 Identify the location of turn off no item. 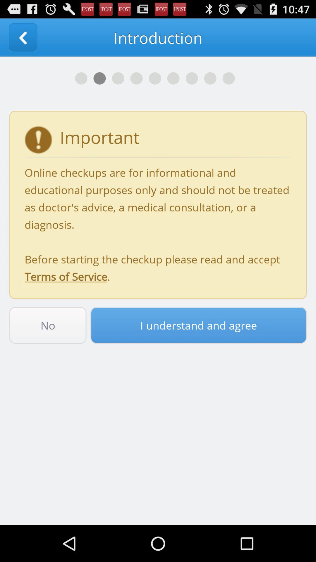
(48, 325).